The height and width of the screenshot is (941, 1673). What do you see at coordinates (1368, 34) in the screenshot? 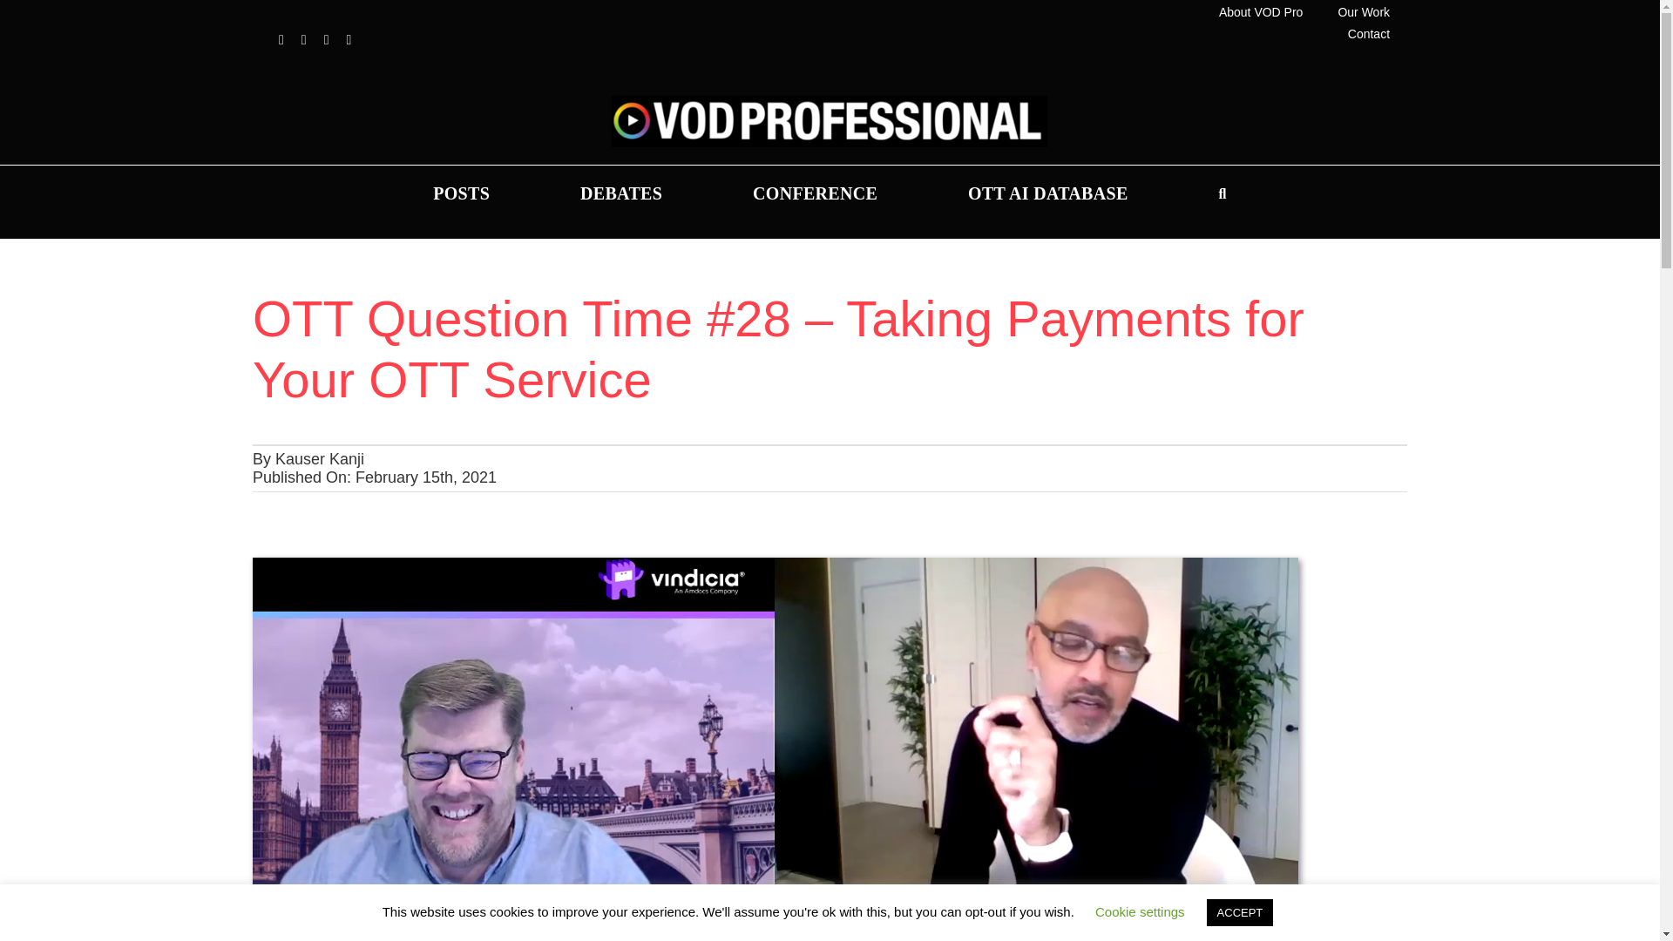
I see `Contact` at bounding box center [1368, 34].